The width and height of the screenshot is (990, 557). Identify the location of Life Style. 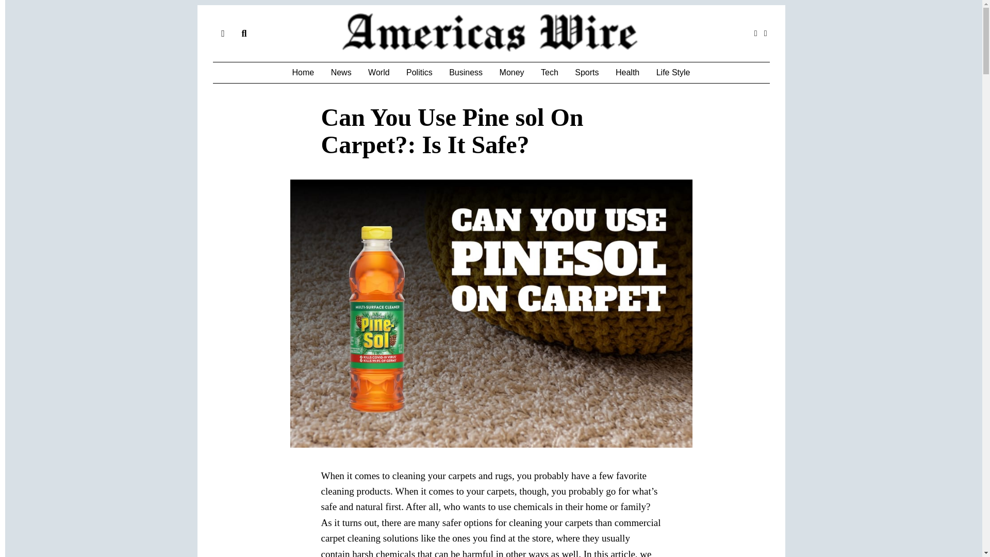
(673, 72).